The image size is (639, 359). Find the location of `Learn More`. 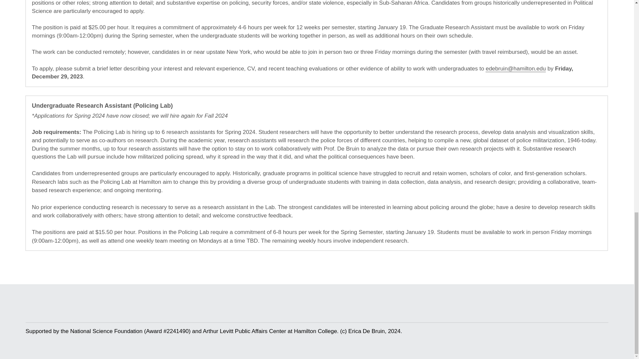

Learn More is located at coordinates (21, 159).